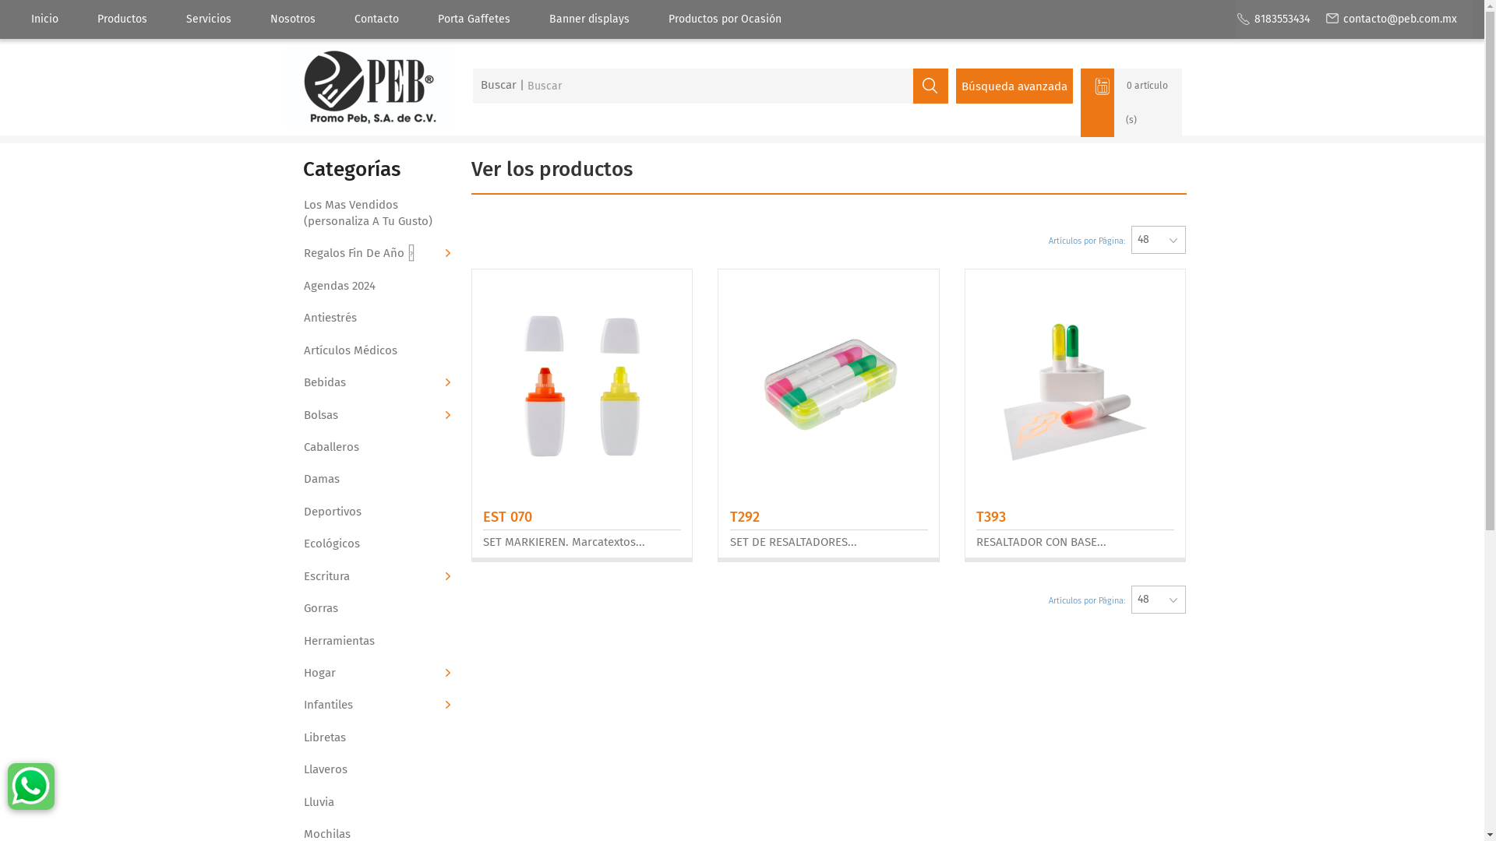 The image size is (1496, 841). What do you see at coordinates (1392, 19) in the screenshot?
I see `contacto@peb.com.mx` at bounding box center [1392, 19].